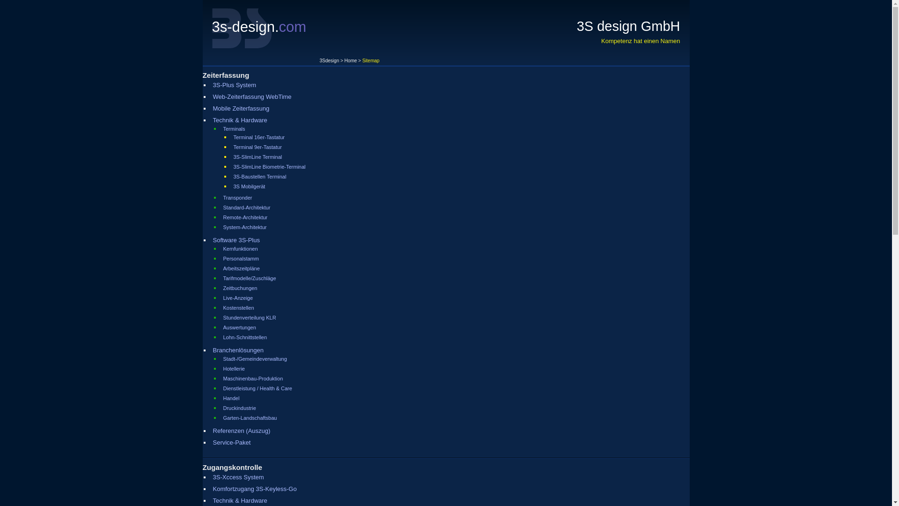 This screenshot has width=899, height=506. Describe the element at coordinates (241, 259) in the screenshot. I see `Personalstamm` at that location.